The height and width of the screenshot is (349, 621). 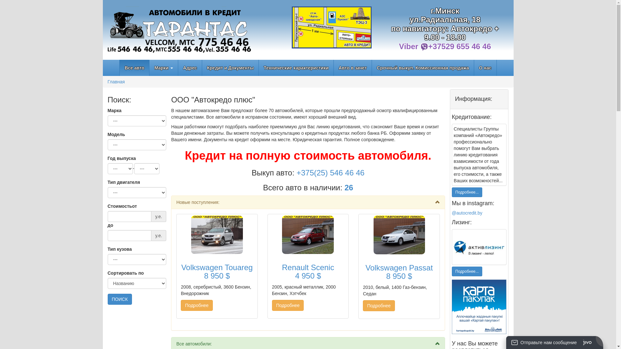 What do you see at coordinates (399, 272) in the screenshot?
I see `Volkswagen Passat
8 950 $` at bounding box center [399, 272].